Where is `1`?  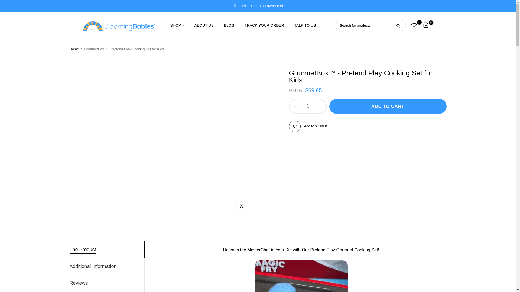
1 is located at coordinates (308, 107).